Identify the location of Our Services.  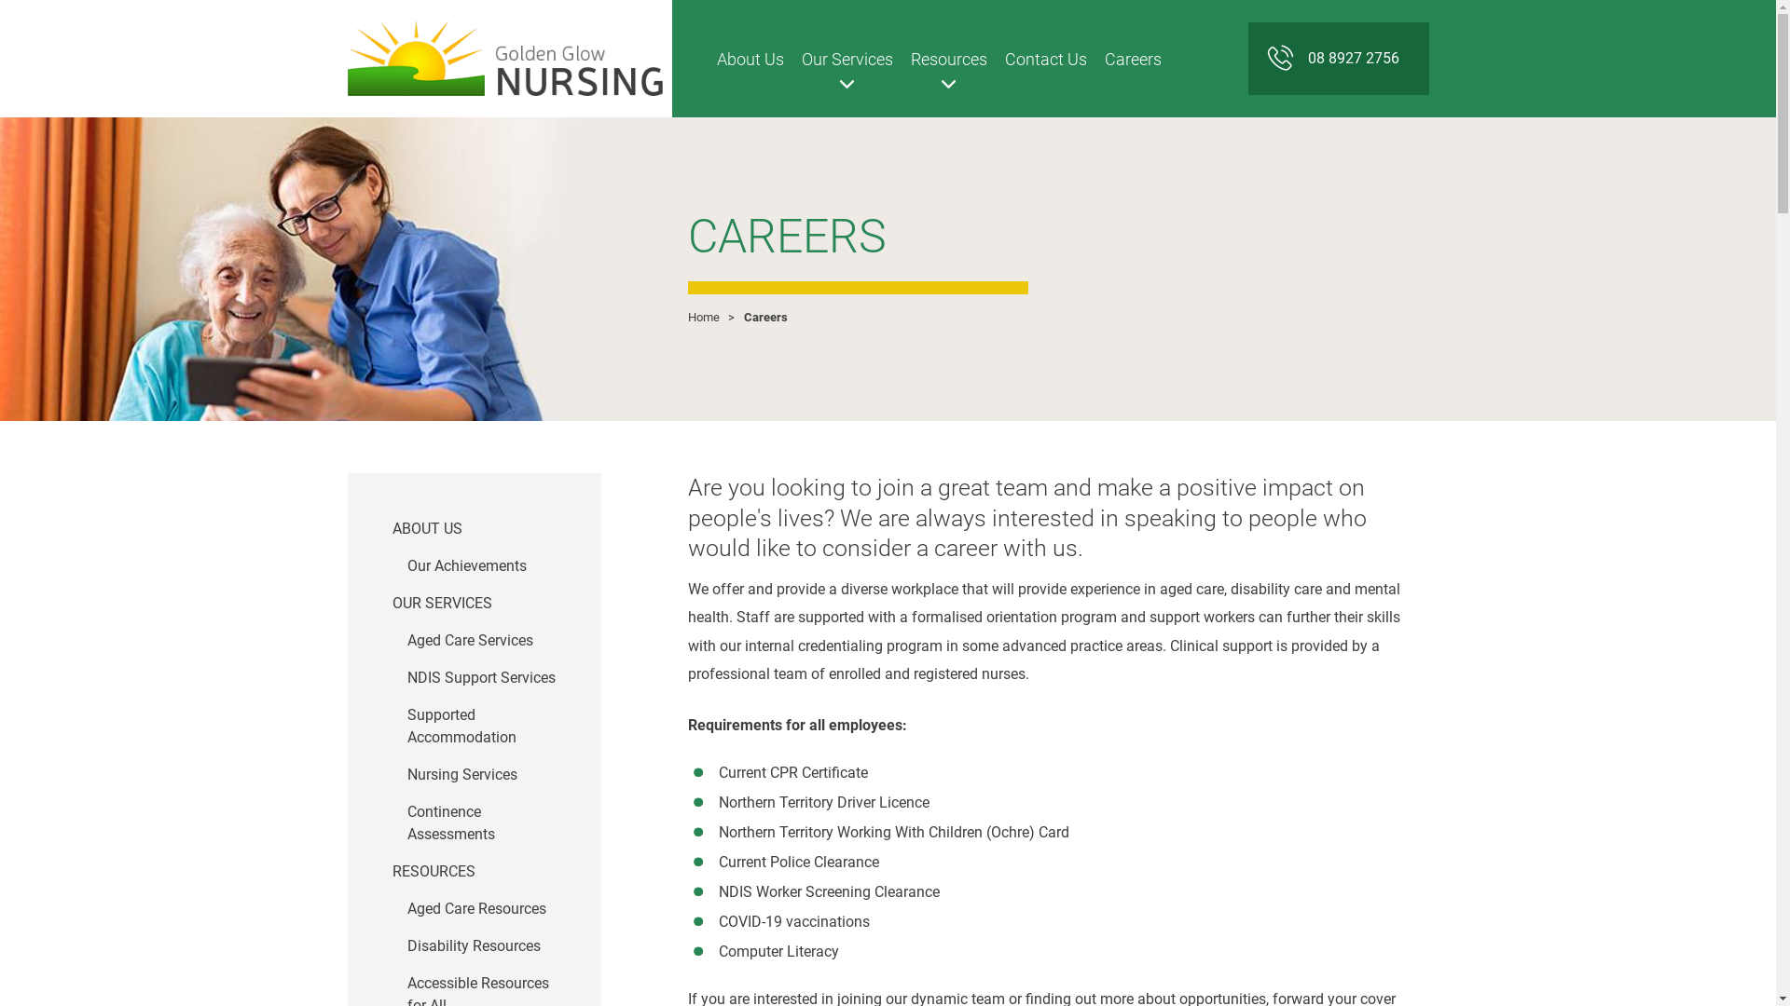
(847, 59).